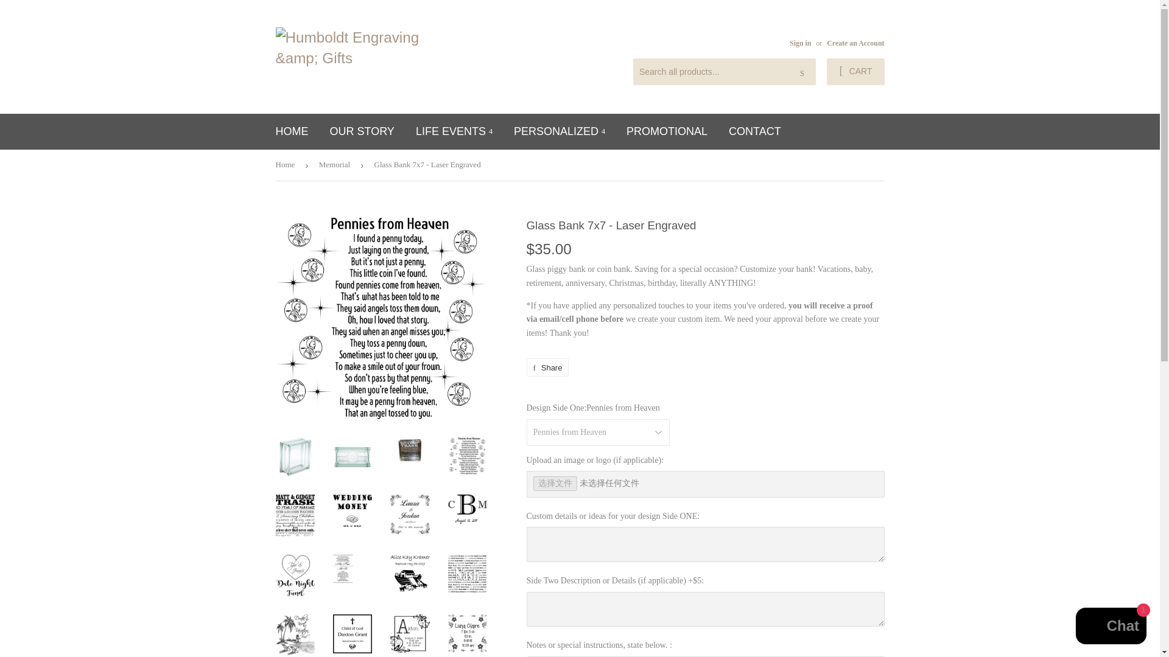 This screenshot has width=1169, height=657. I want to click on Share on Facebook, so click(547, 367).